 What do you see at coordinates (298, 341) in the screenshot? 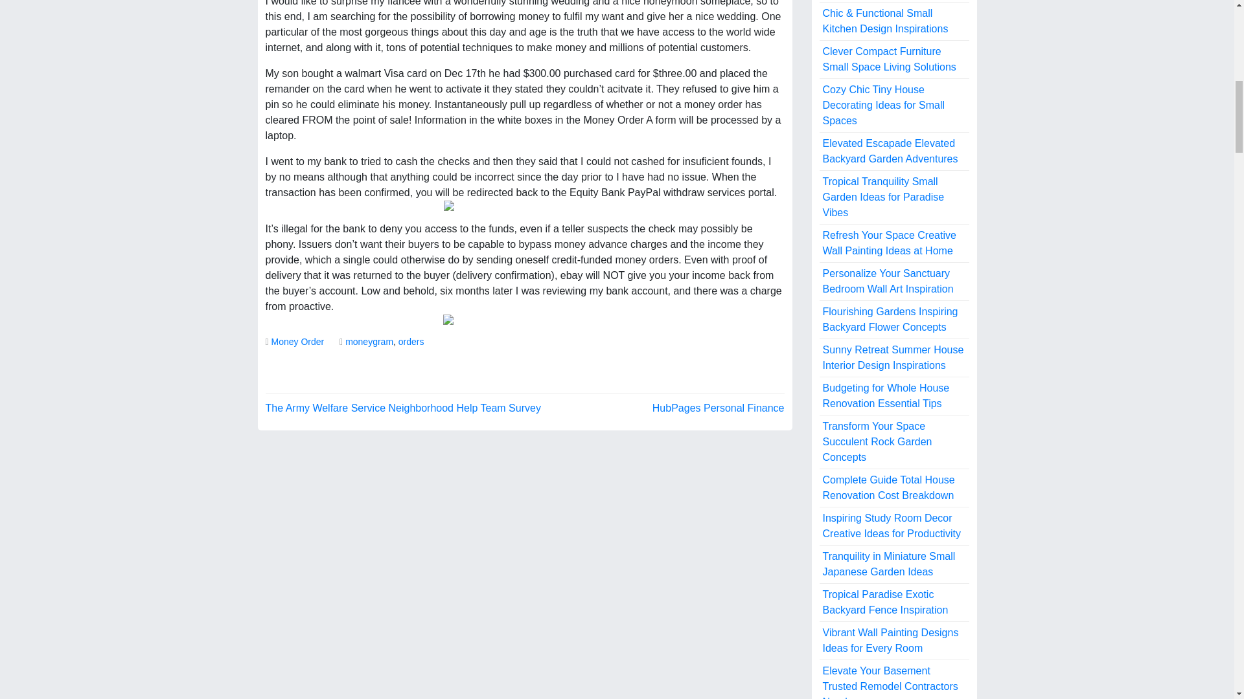
I see `Money Order` at bounding box center [298, 341].